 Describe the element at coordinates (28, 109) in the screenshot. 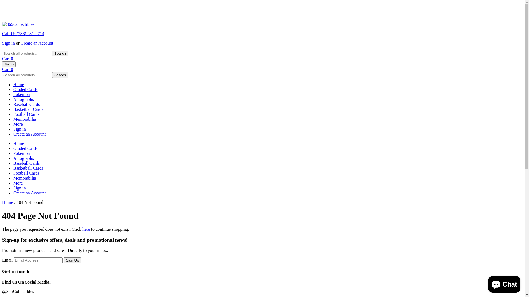

I see `Basketball Cards` at that location.